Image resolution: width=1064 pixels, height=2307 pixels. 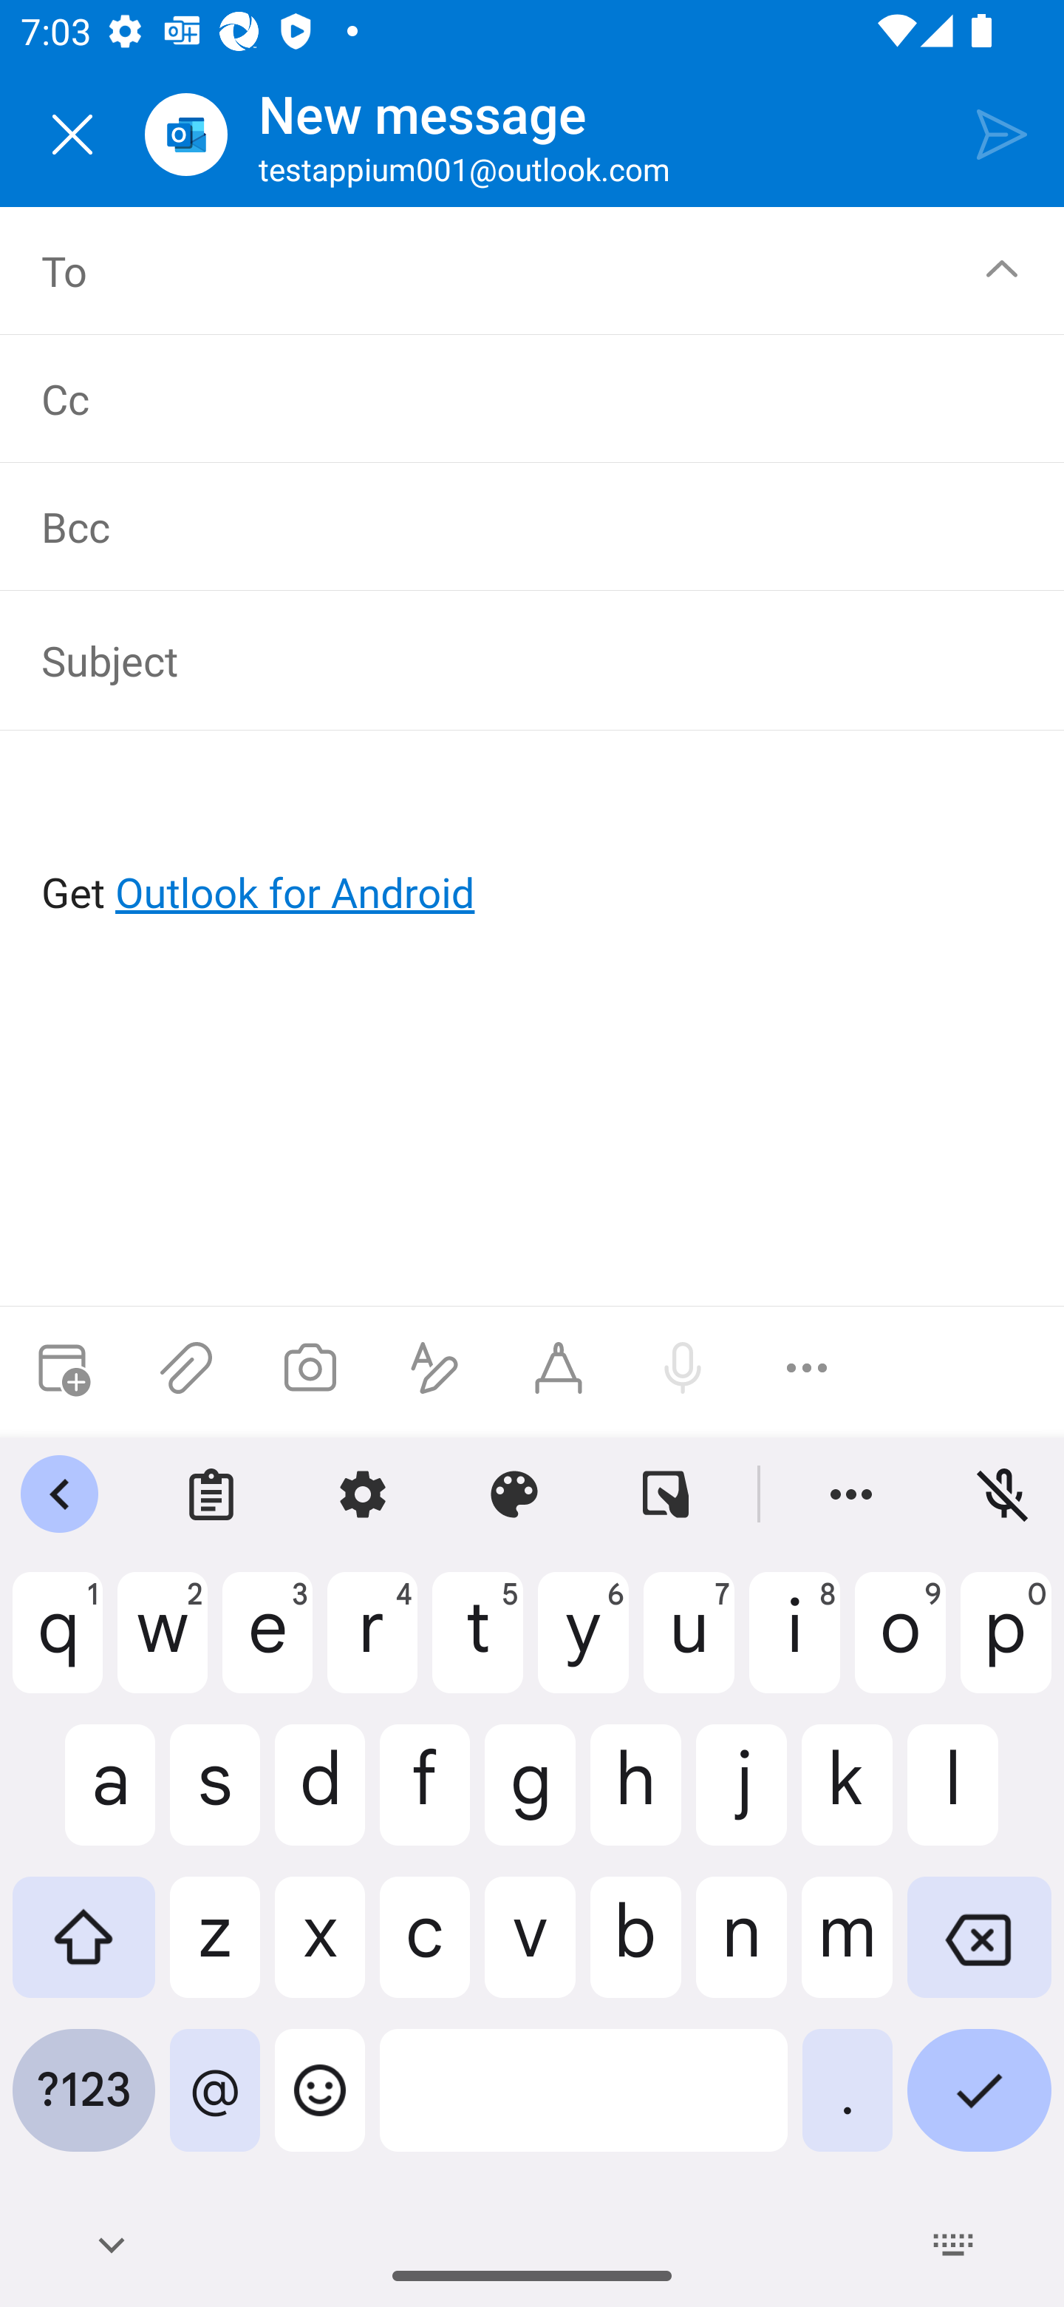 What do you see at coordinates (807, 1368) in the screenshot?
I see `More options` at bounding box center [807, 1368].